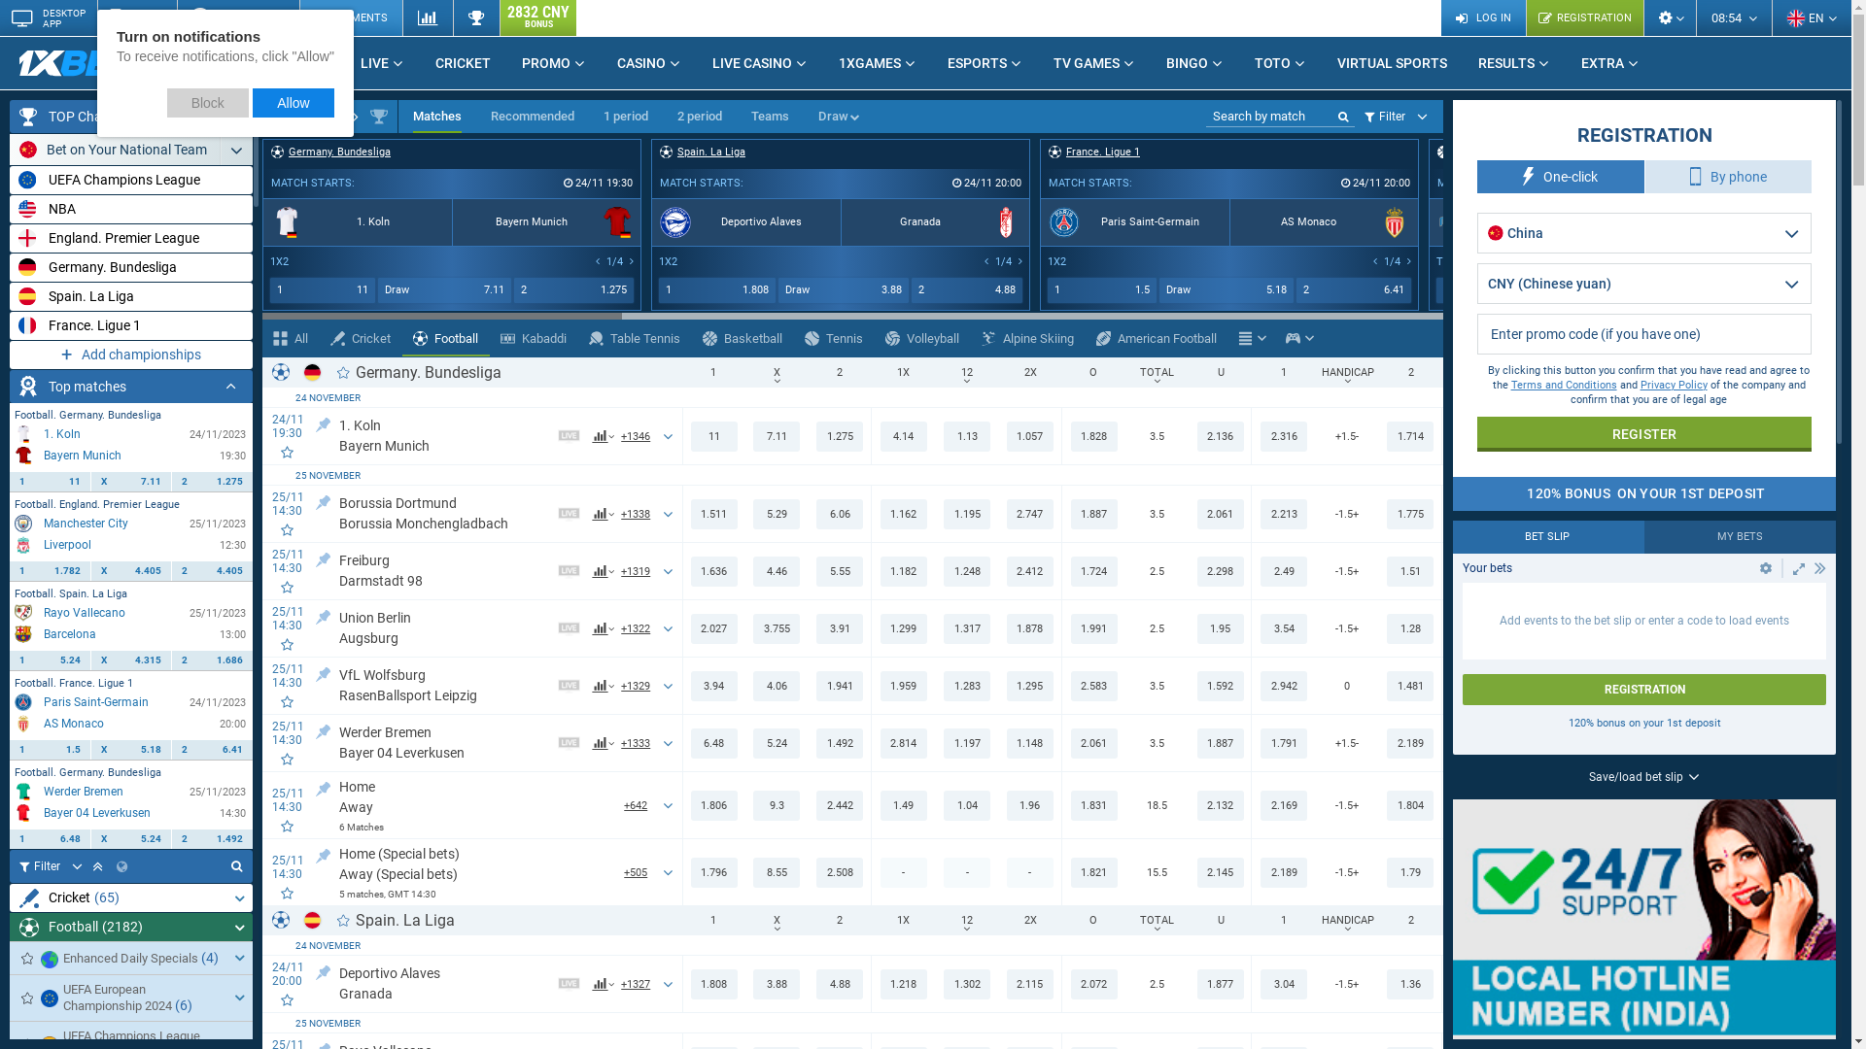 Image resolution: width=1866 pixels, height=1049 pixels. What do you see at coordinates (132, 750) in the screenshot?
I see `X
5.18` at bounding box center [132, 750].